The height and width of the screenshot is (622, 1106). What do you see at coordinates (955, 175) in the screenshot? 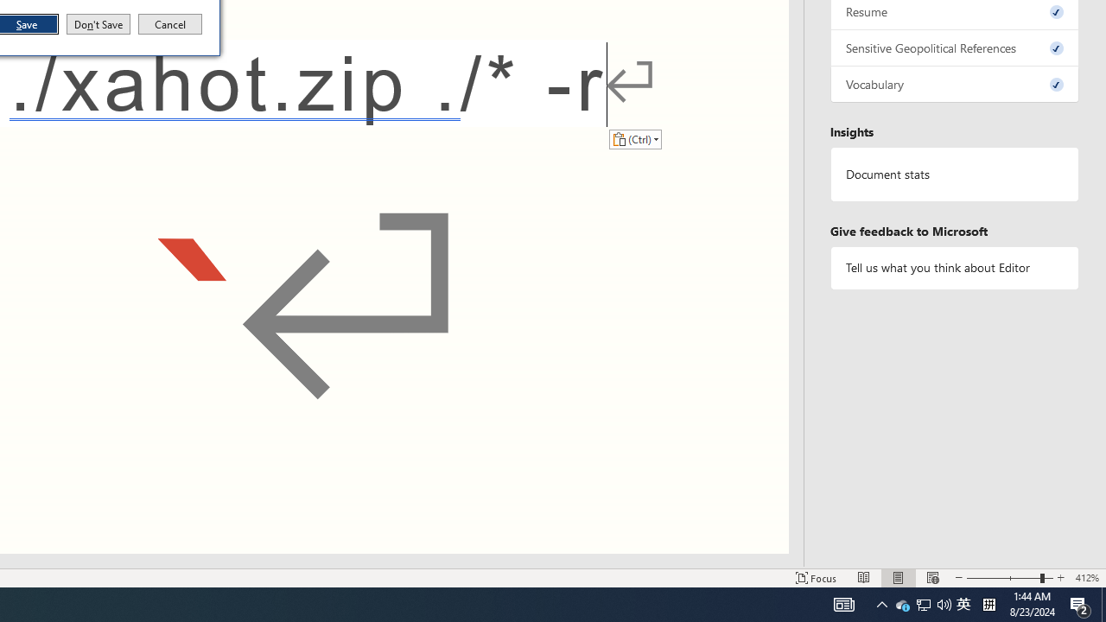
I see `Document statistics` at bounding box center [955, 175].